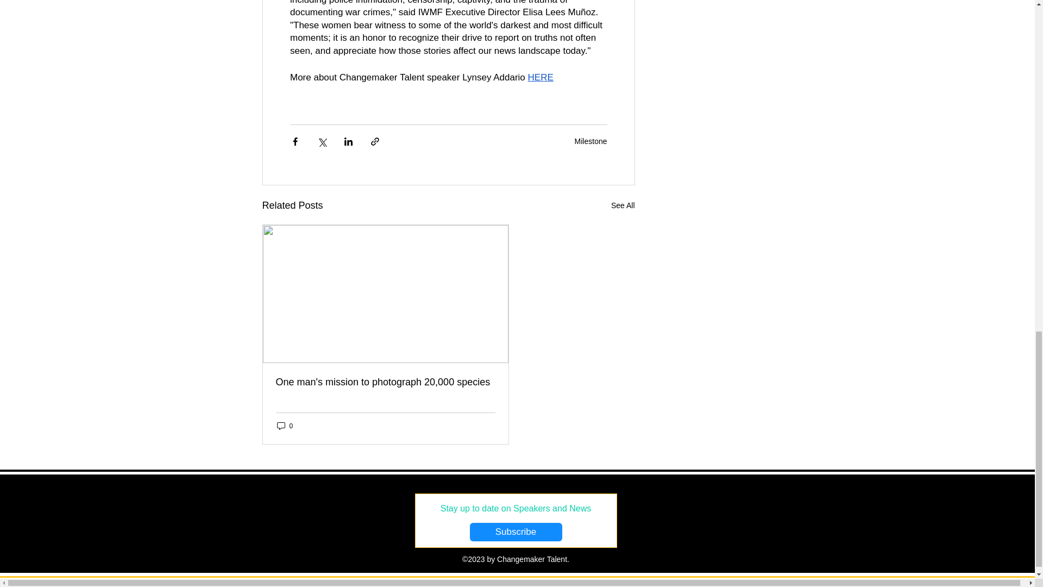 The image size is (1043, 587). Describe the element at coordinates (516, 532) in the screenshot. I see `Subscribe` at that location.